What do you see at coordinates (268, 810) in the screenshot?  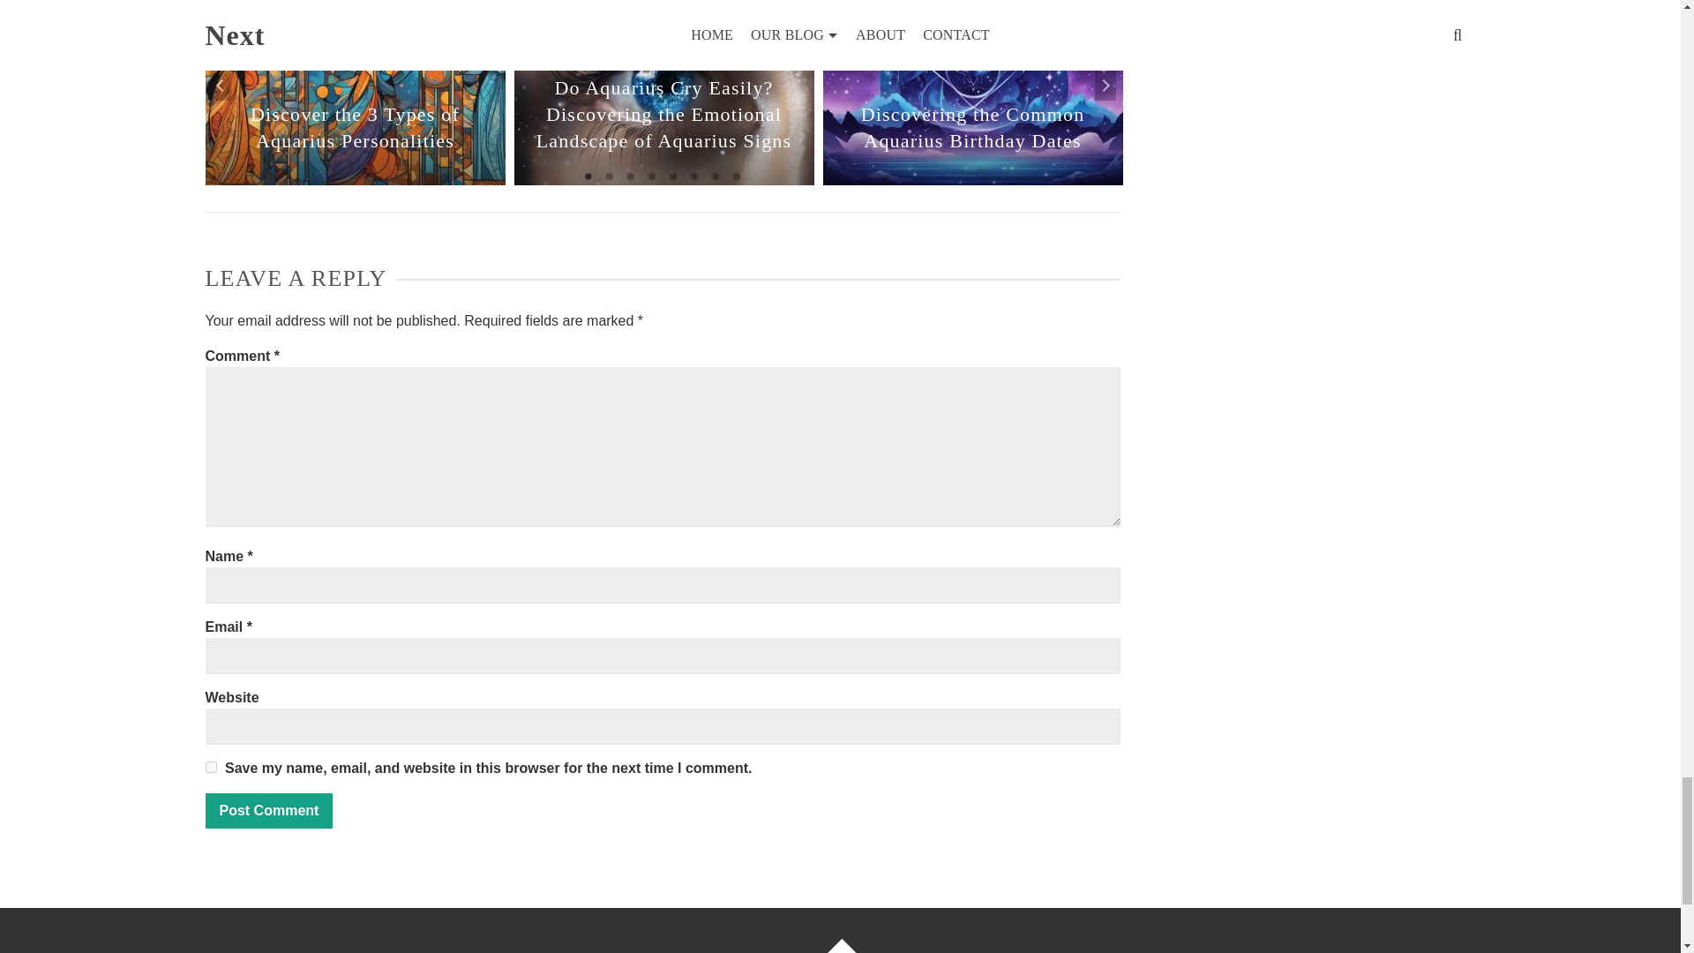 I see `Post Comment` at bounding box center [268, 810].